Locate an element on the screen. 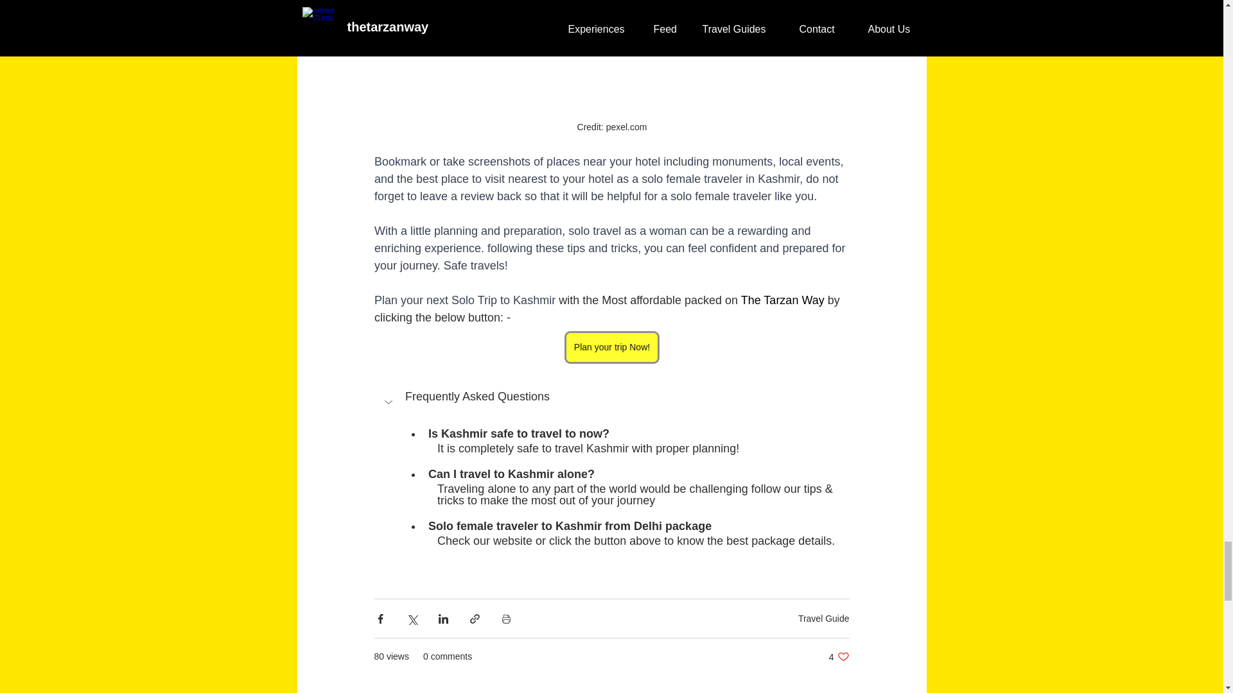  Plan your trip Now! is located at coordinates (611, 348).